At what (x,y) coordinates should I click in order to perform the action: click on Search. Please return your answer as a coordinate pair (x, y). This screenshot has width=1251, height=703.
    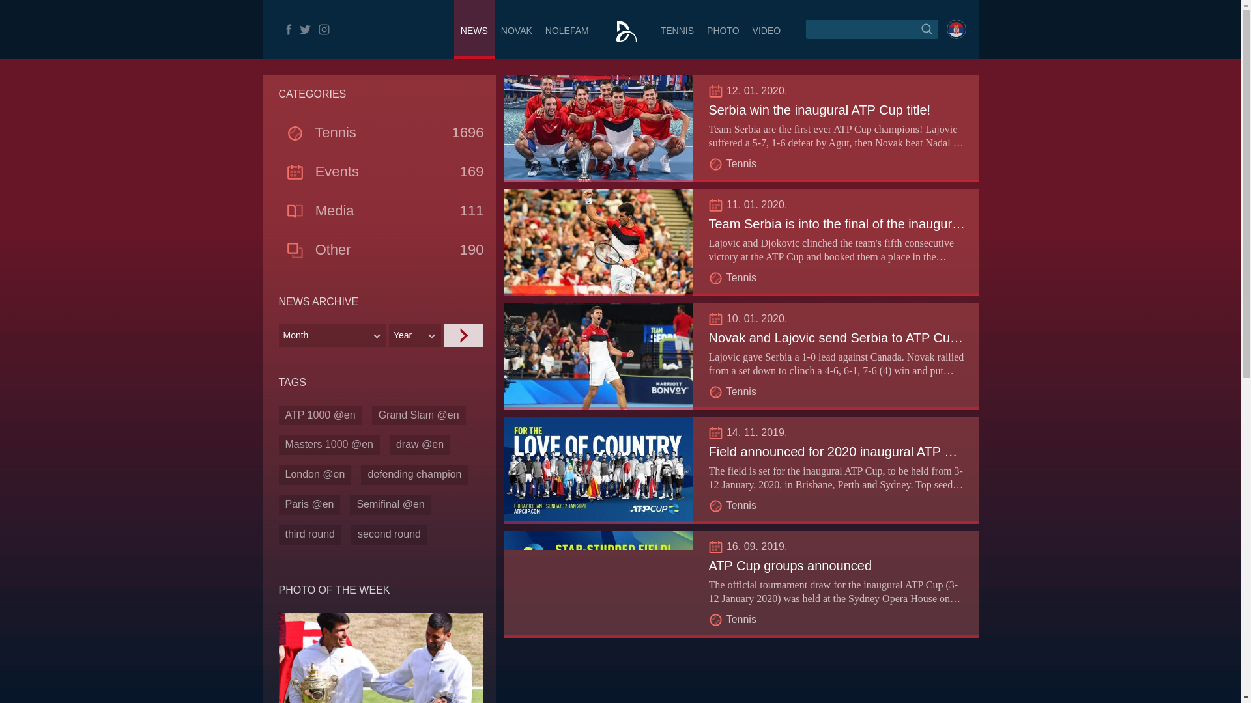
    Looking at the image, I should click on (18, 7).